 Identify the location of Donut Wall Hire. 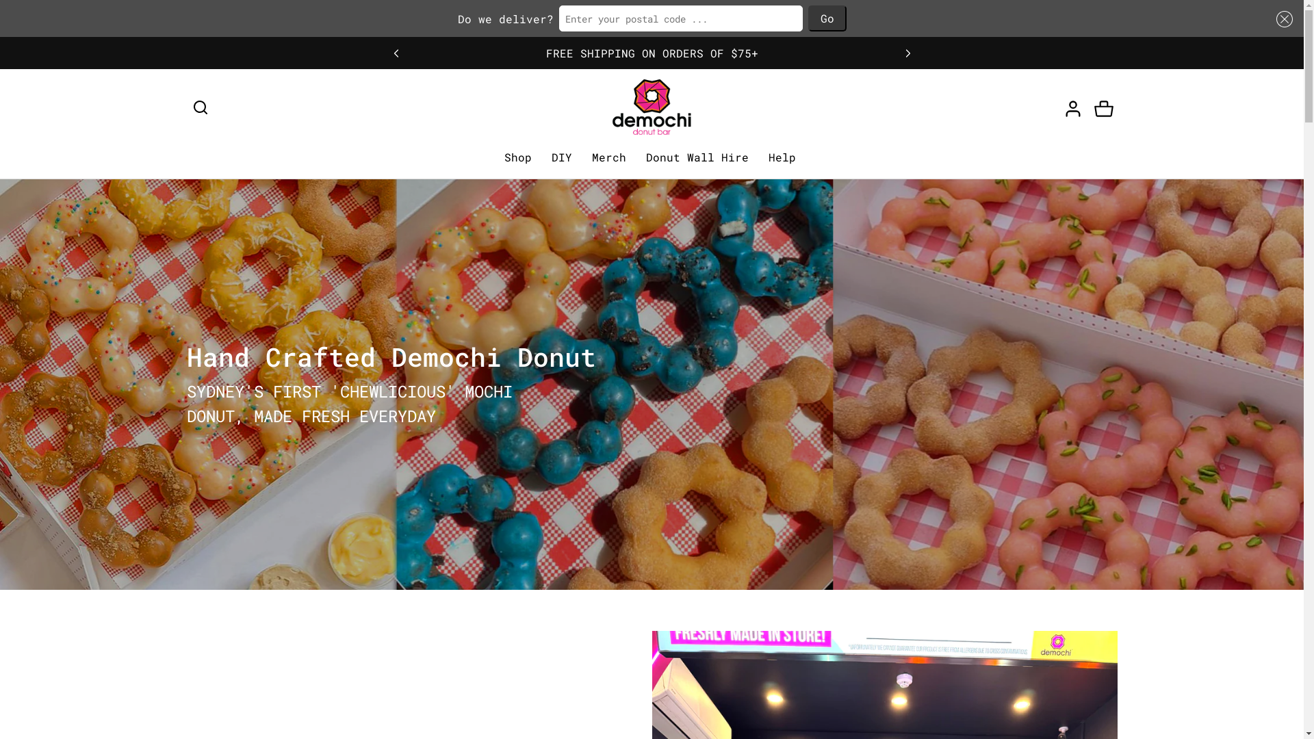
(699, 157).